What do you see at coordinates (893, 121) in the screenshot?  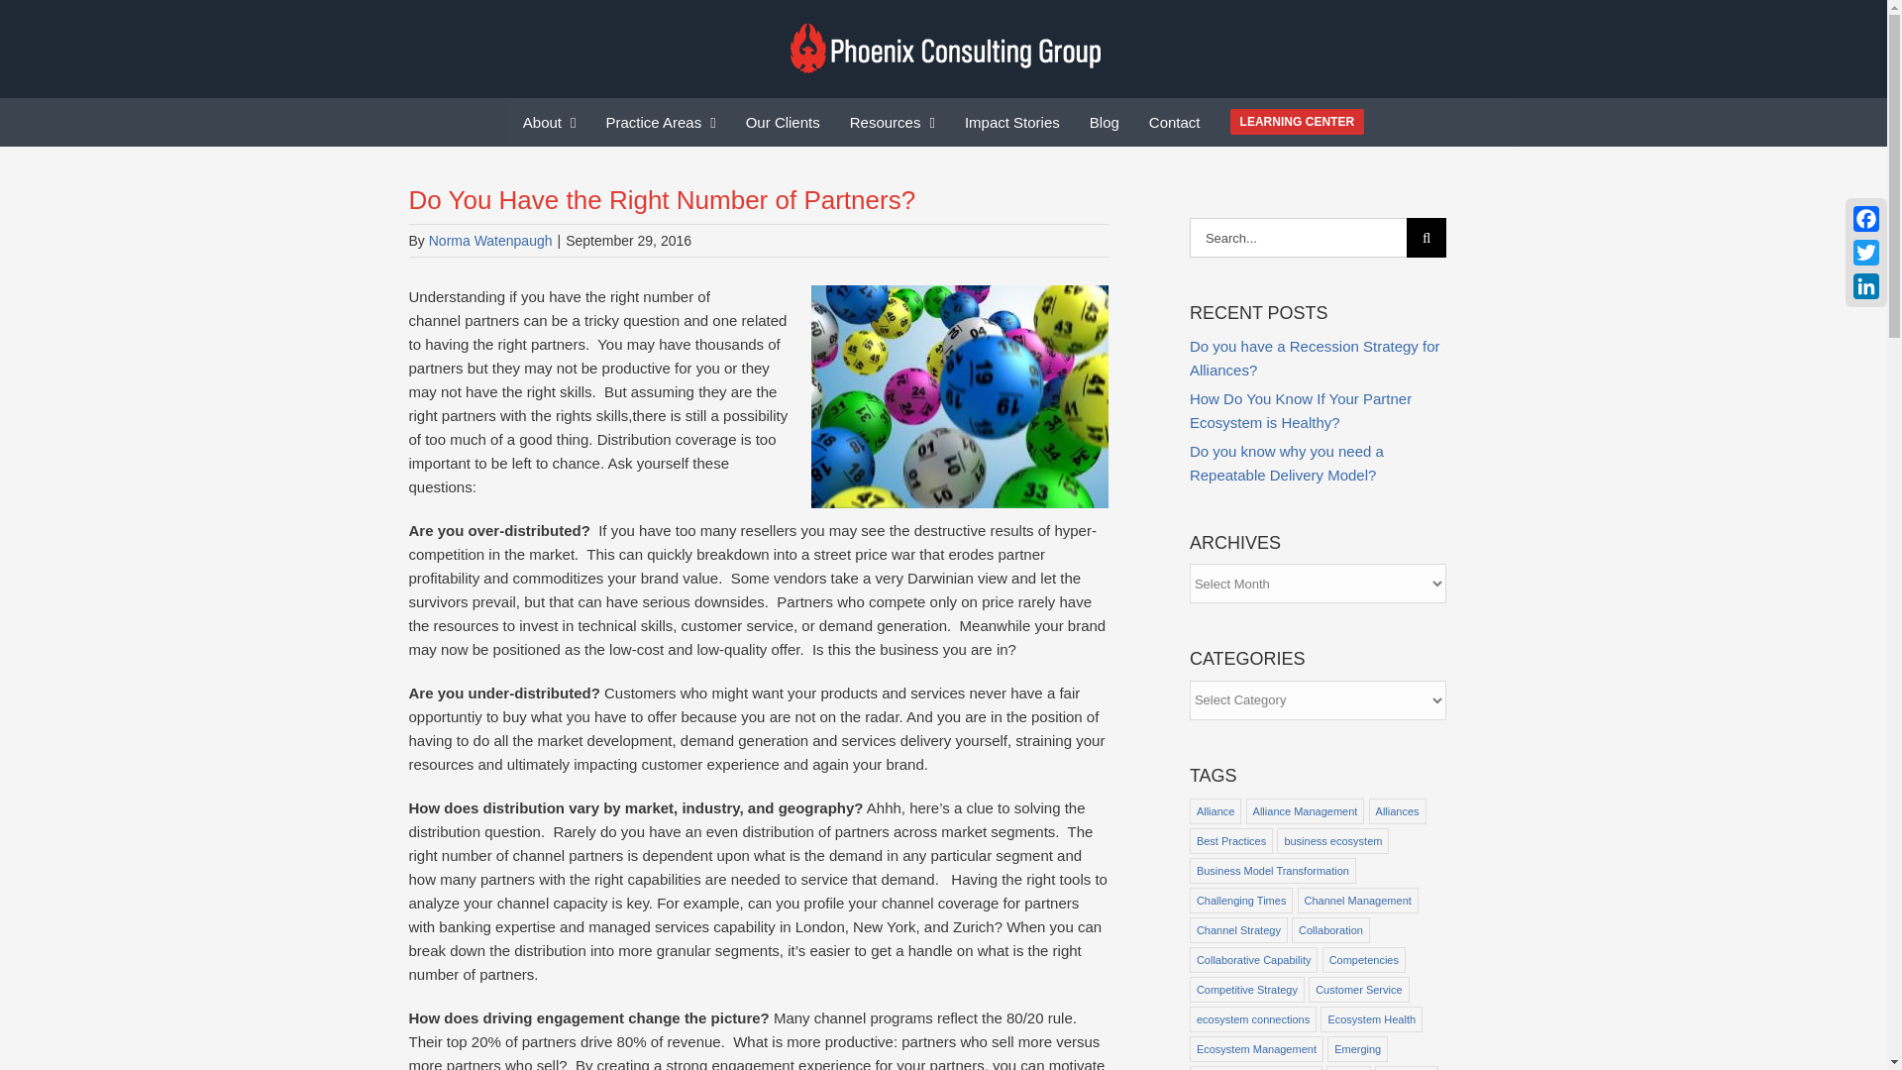 I see `Resources` at bounding box center [893, 121].